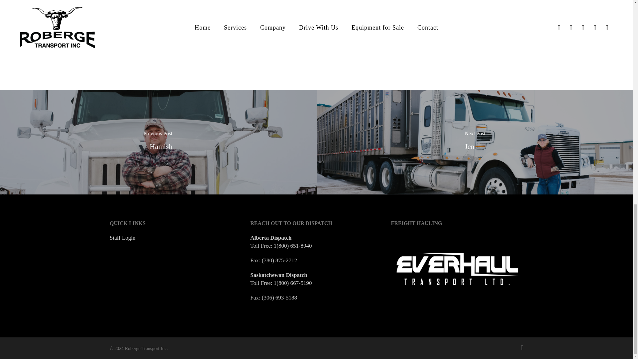 Image resolution: width=638 pixels, height=359 pixels. Describe the element at coordinates (444, 11) in the screenshot. I see `Apply Today` at that location.